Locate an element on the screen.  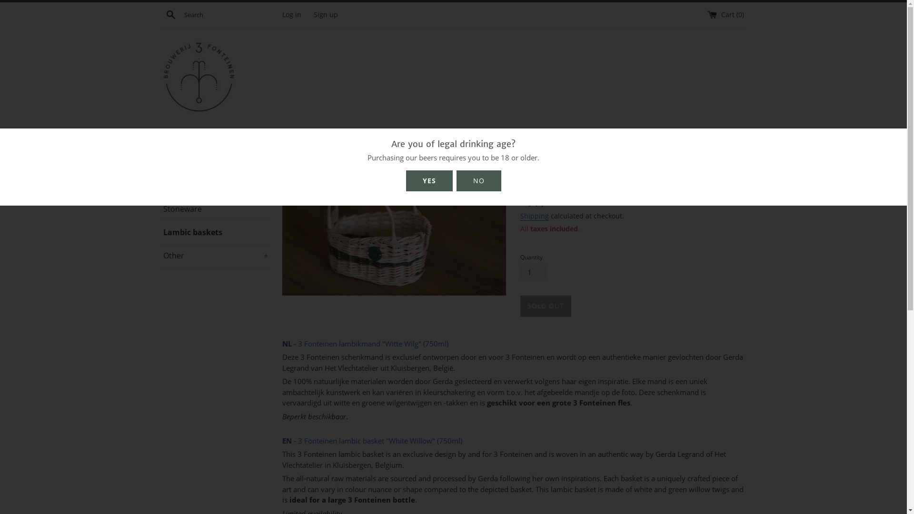
Log in is located at coordinates (291, 15).